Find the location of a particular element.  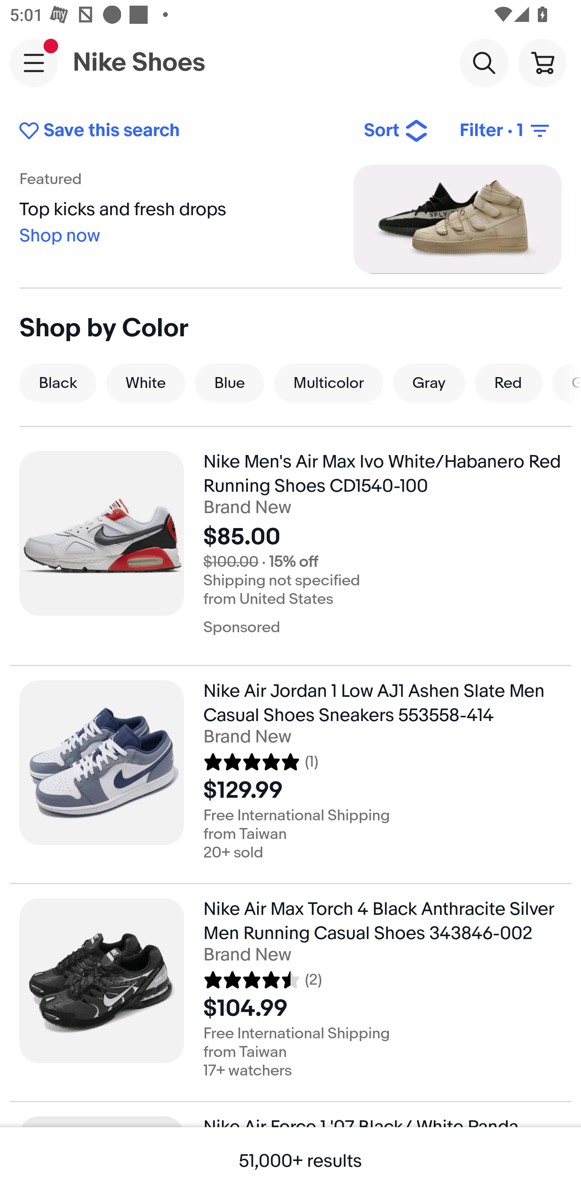

Save this search is located at coordinates (181, 131).